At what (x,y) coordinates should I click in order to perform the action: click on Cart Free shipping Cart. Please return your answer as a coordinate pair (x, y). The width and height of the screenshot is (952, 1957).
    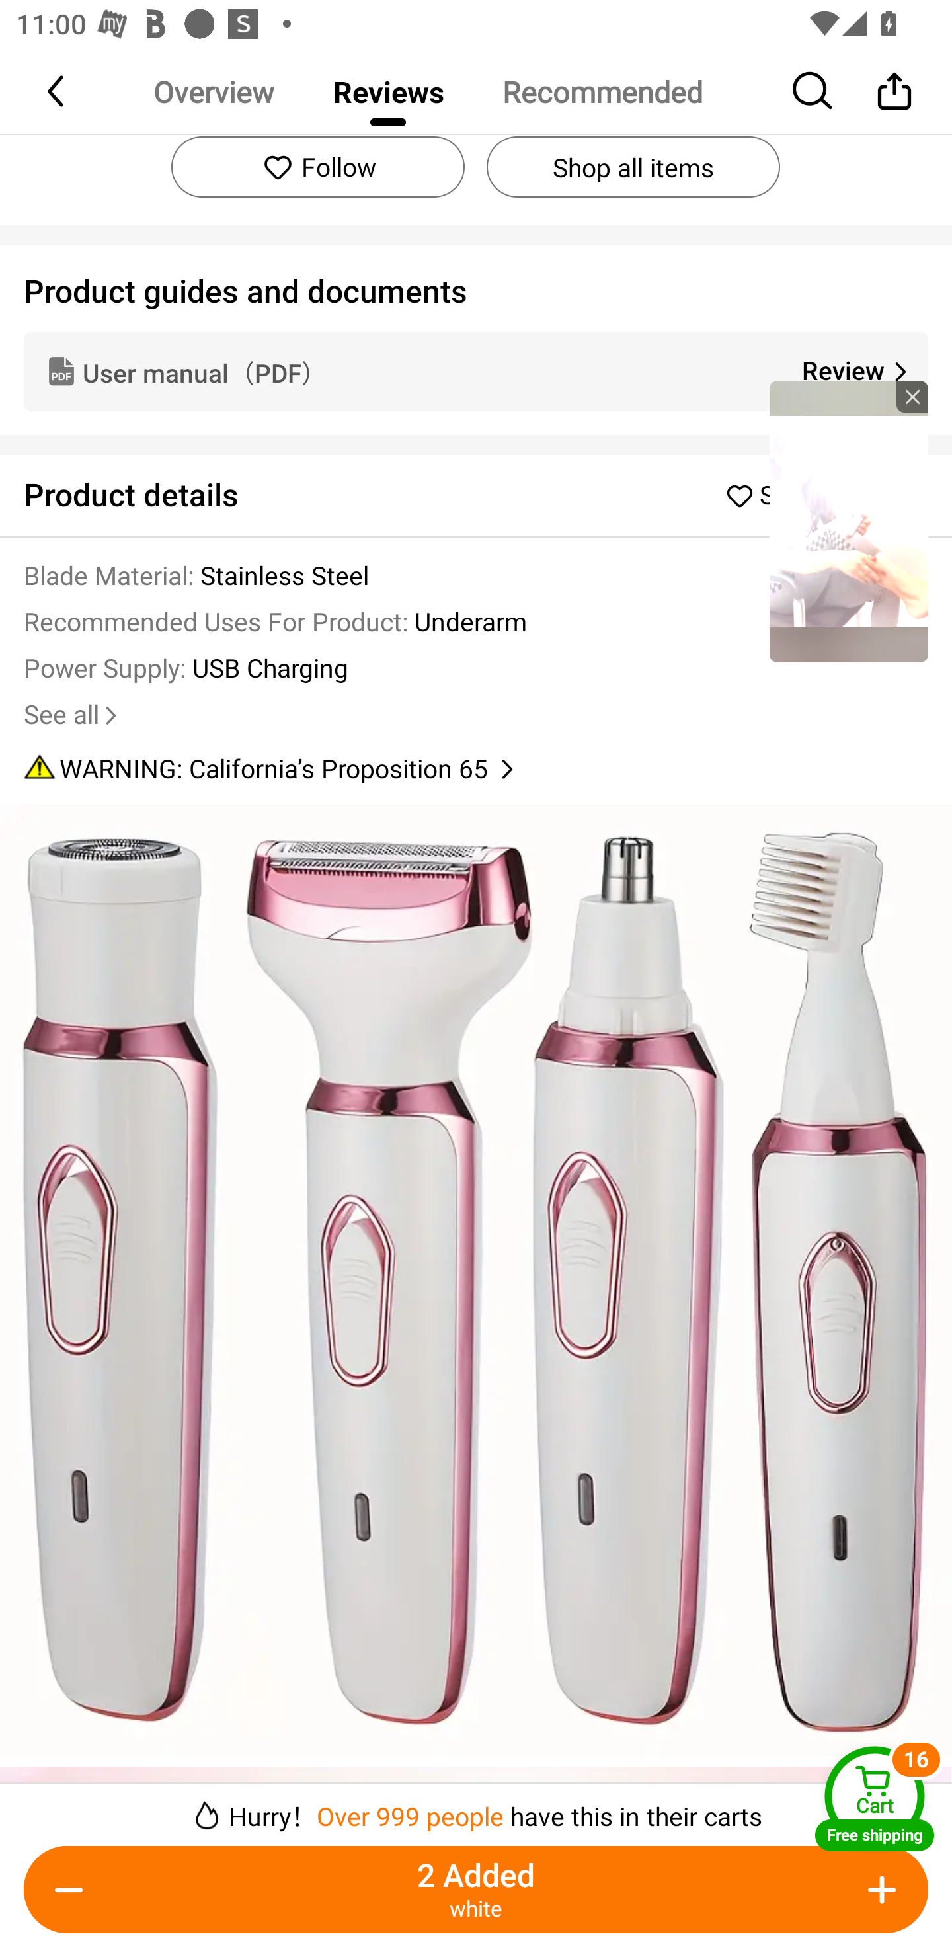
    Looking at the image, I should click on (875, 1798).